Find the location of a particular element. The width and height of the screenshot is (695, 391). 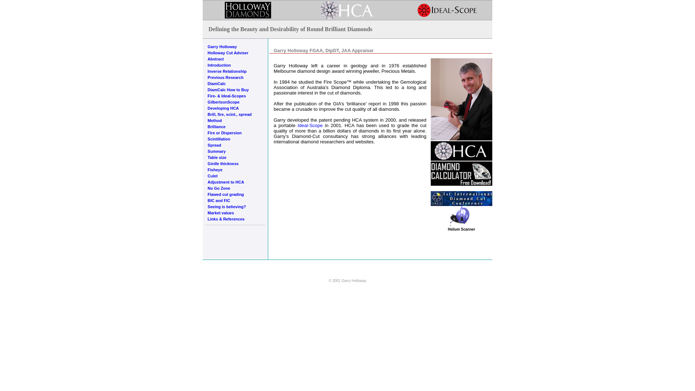

Fire- & Ideal-Scopes is located at coordinates (227, 96).